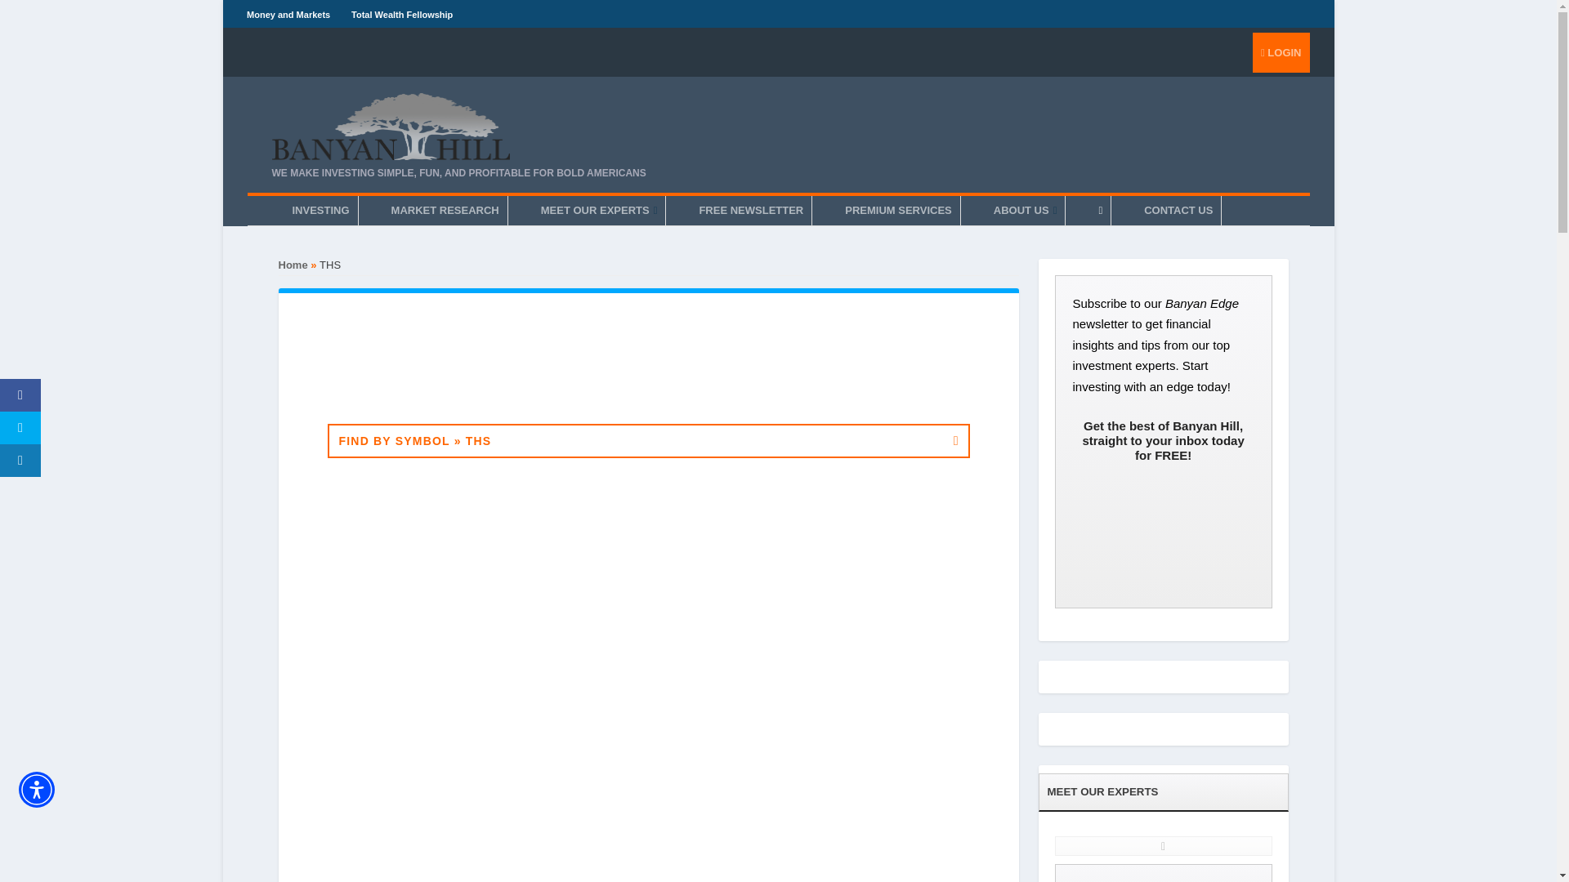 The image size is (1569, 882). What do you see at coordinates (320, 211) in the screenshot?
I see `INVESTING` at bounding box center [320, 211].